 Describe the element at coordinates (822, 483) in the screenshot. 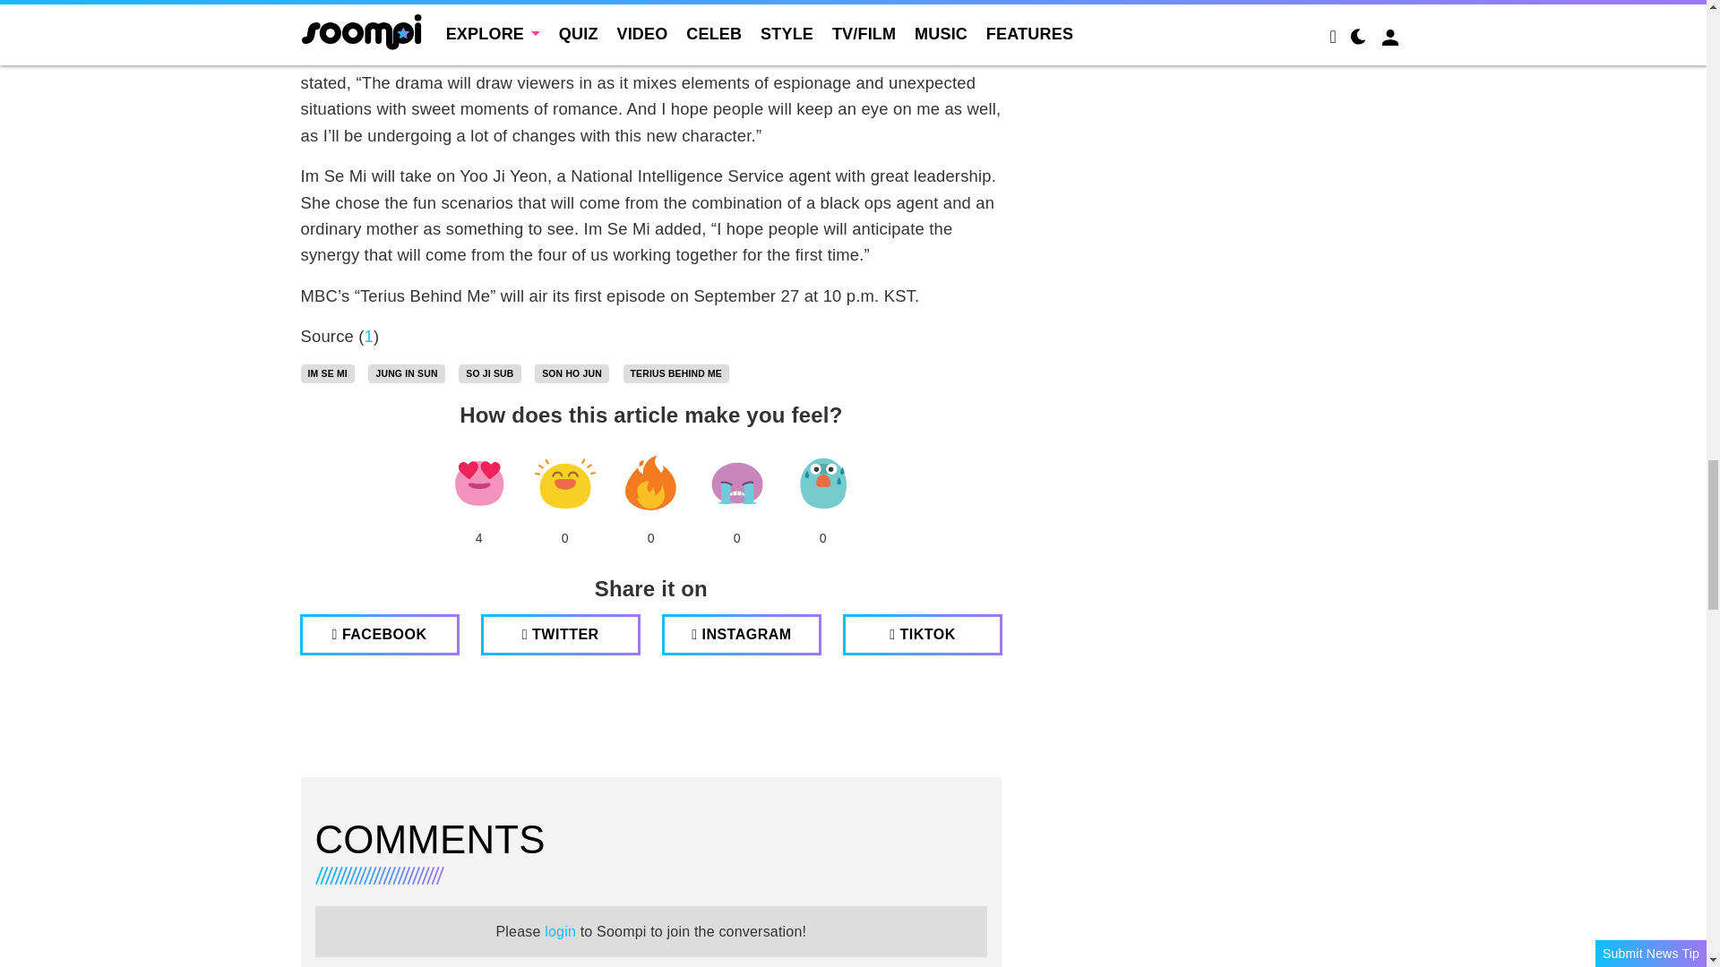

I see `OMG` at that location.